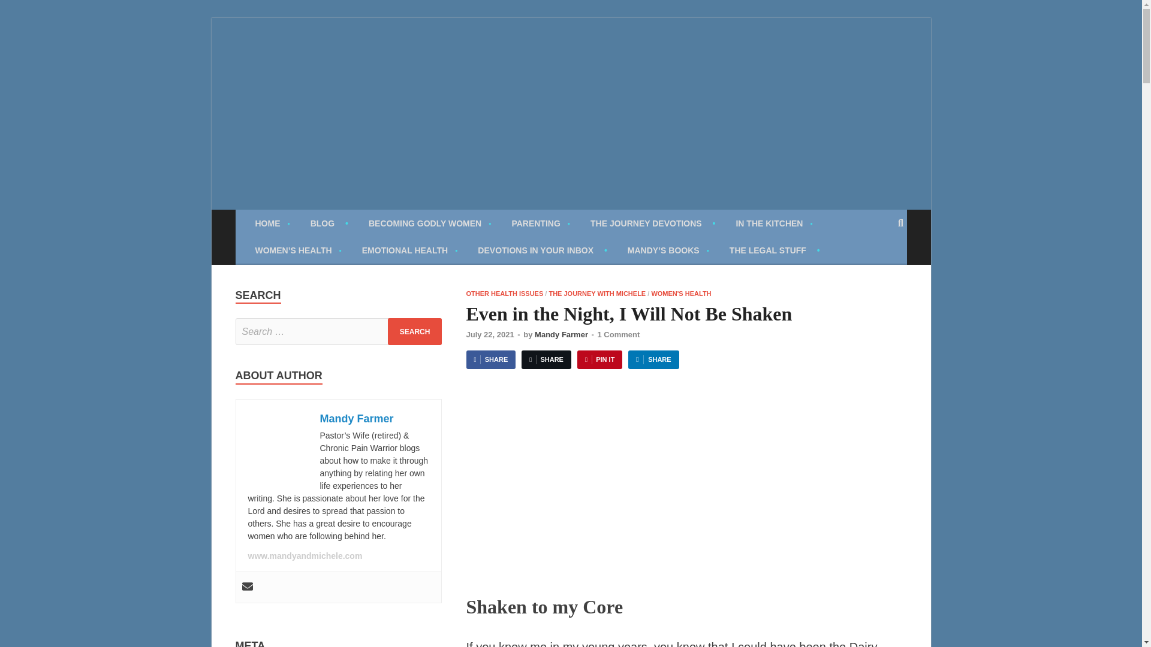  Describe the element at coordinates (429, 223) in the screenshot. I see `BECOMING GODLY WOMEN` at that location.